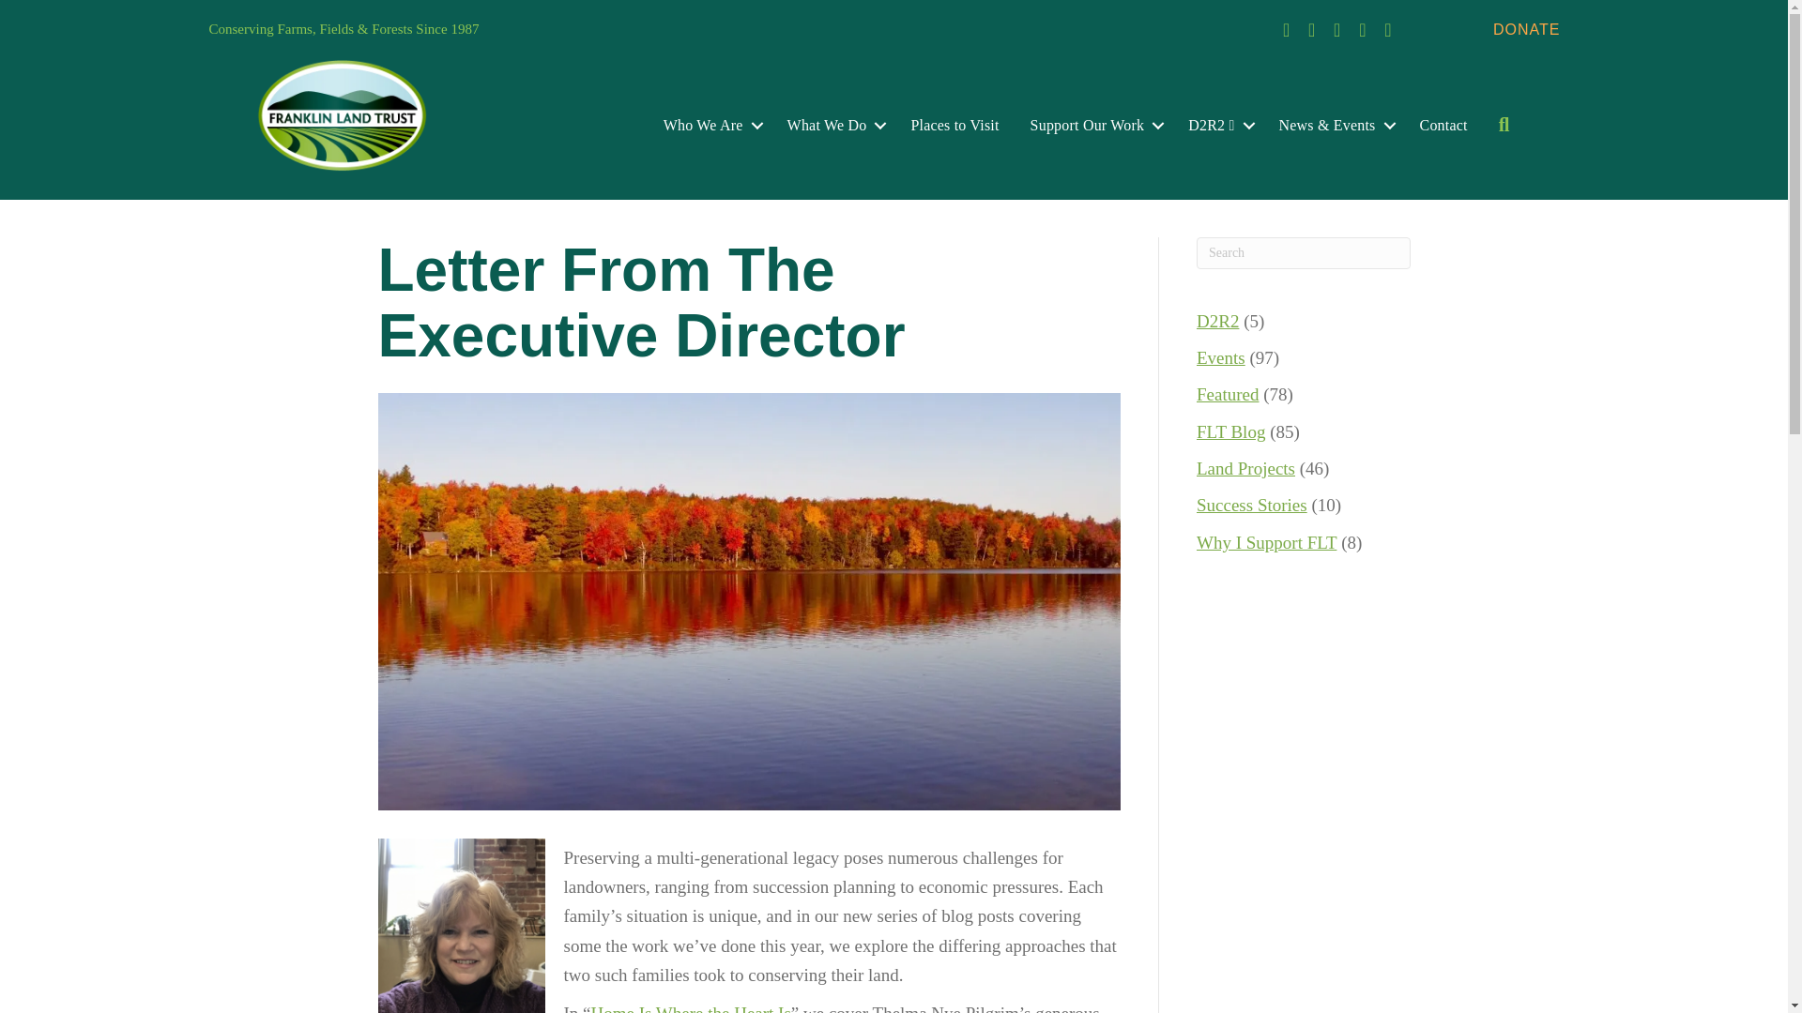 The width and height of the screenshot is (1802, 1013). Describe the element at coordinates (833, 126) in the screenshot. I see `What We Do` at that location.